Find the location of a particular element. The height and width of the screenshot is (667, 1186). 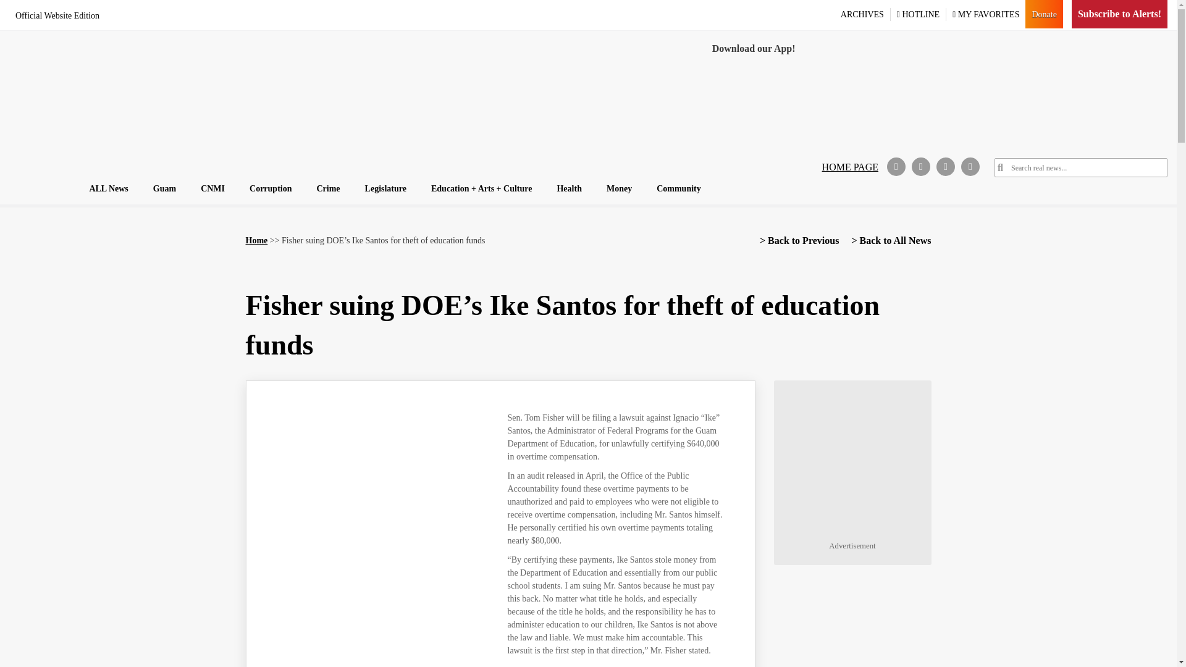

Crime is located at coordinates (327, 188).